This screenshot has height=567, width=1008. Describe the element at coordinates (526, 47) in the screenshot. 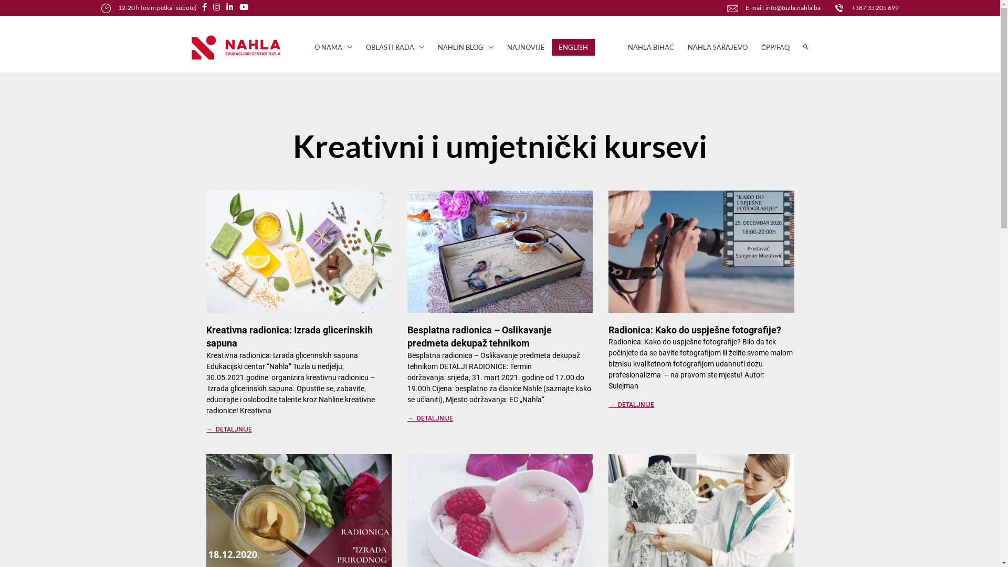

I see `NAJNOVIJE` at that location.